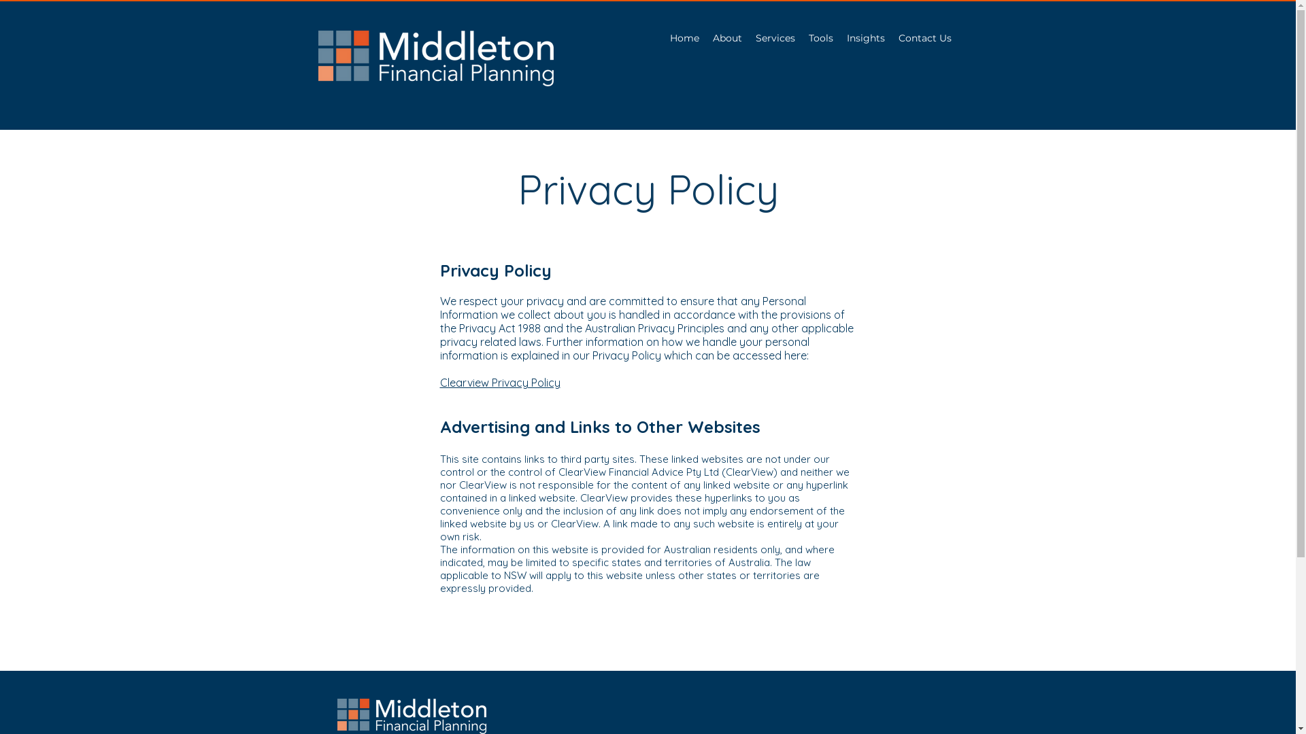 Image resolution: width=1306 pixels, height=734 pixels. Describe the element at coordinates (865, 38) in the screenshot. I see `Insights` at that location.